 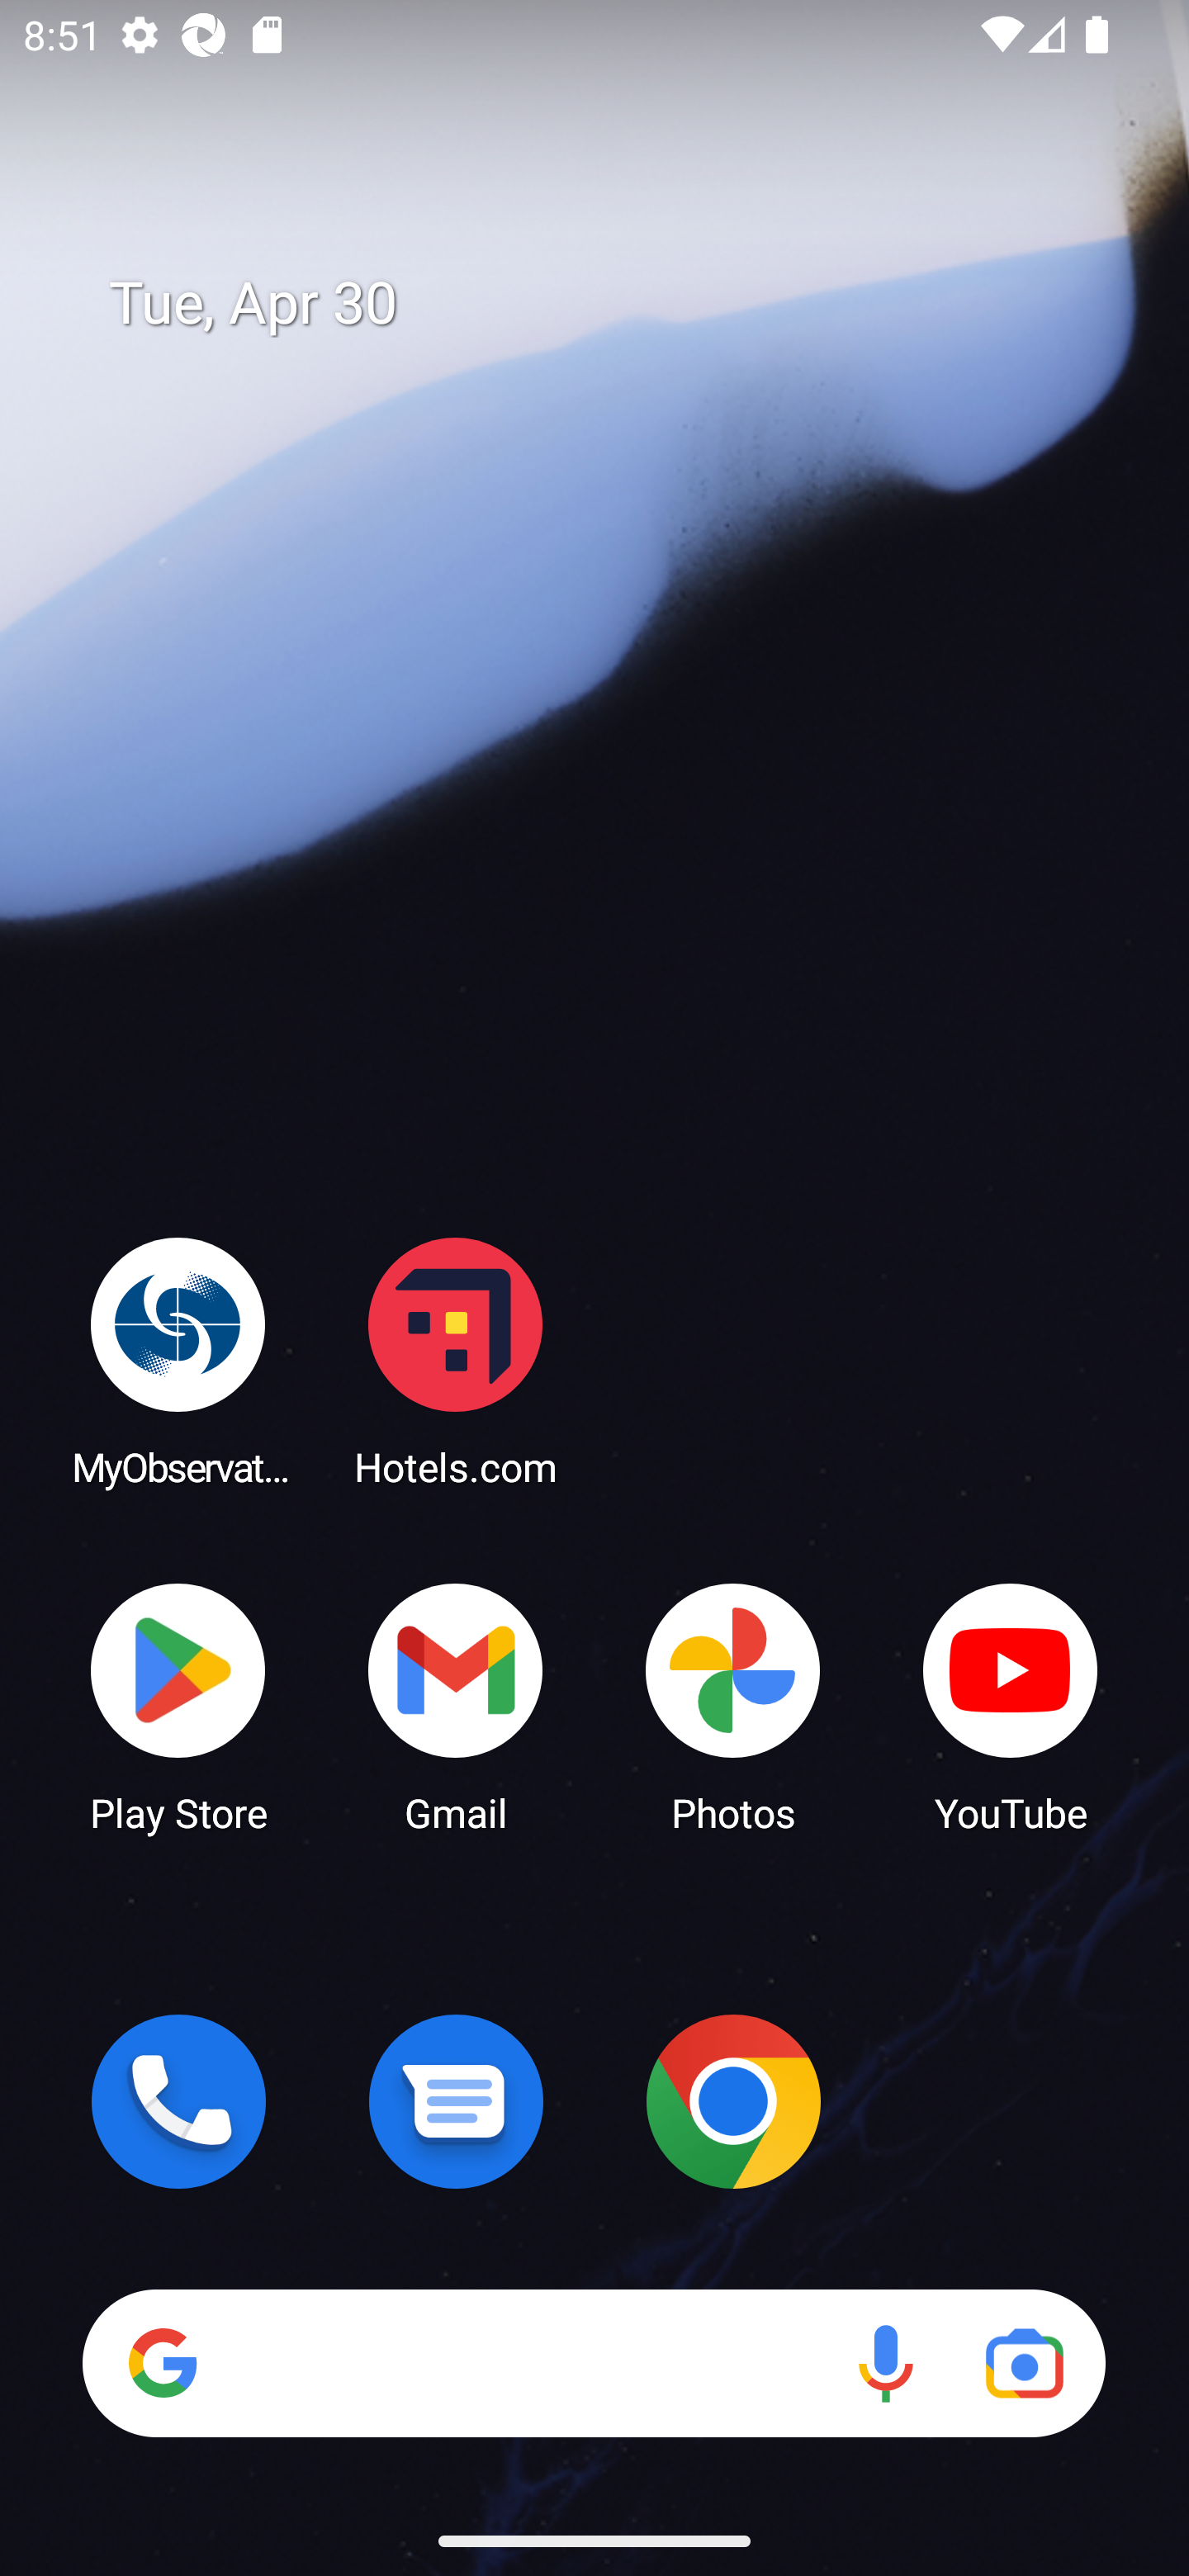 I want to click on Gmail, so click(x=456, y=1706).